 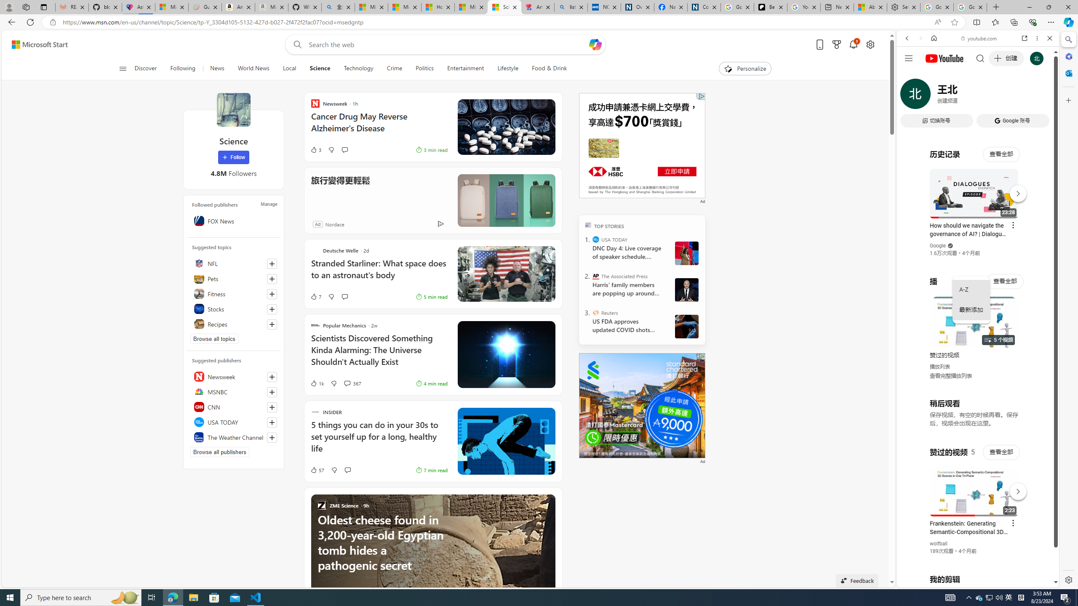 What do you see at coordinates (233, 109) in the screenshot?
I see `Science` at bounding box center [233, 109].